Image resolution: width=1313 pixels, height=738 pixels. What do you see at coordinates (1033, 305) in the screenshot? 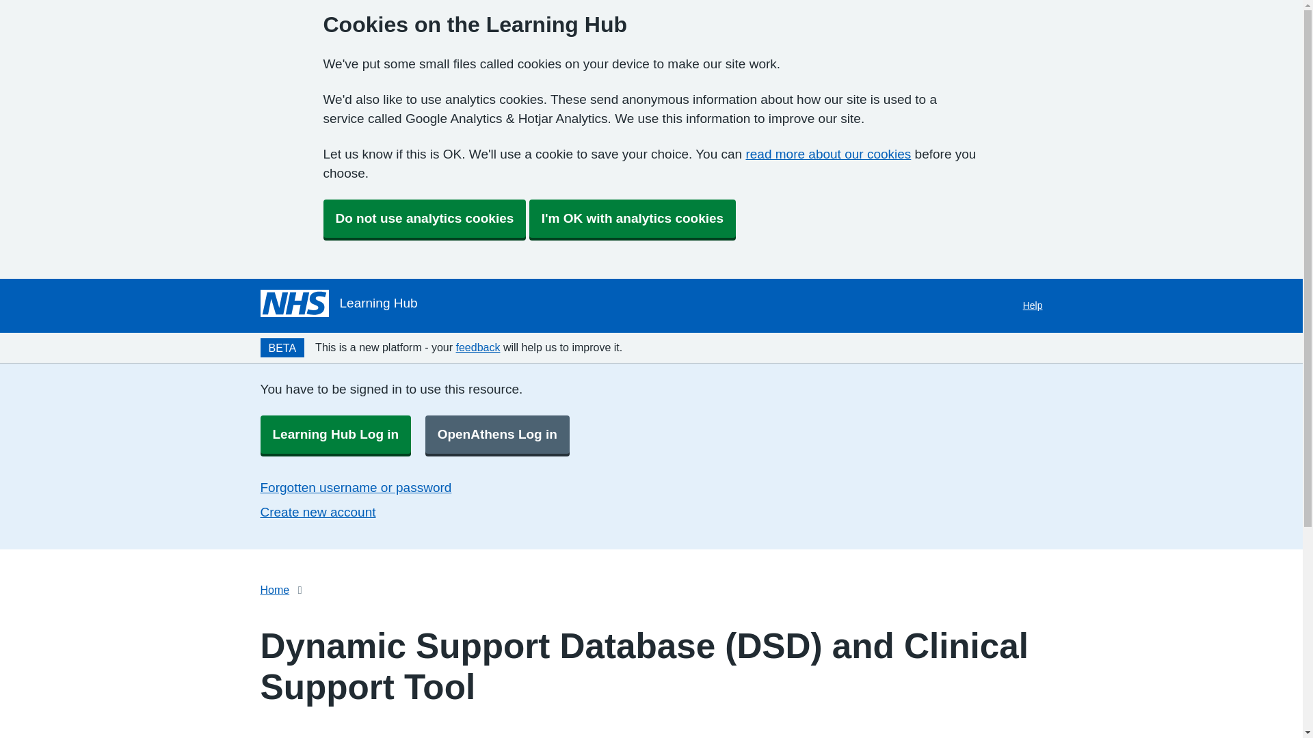
I see `Help` at bounding box center [1033, 305].